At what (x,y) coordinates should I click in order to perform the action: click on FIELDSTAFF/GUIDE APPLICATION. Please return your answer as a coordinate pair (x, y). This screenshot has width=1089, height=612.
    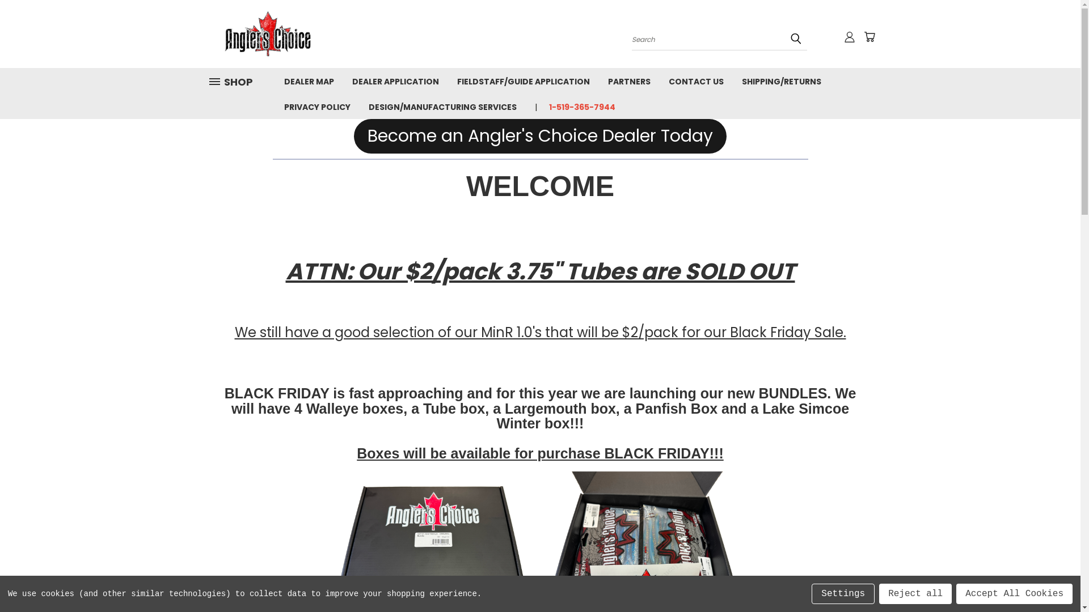
    Looking at the image, I should click on (524, 80).